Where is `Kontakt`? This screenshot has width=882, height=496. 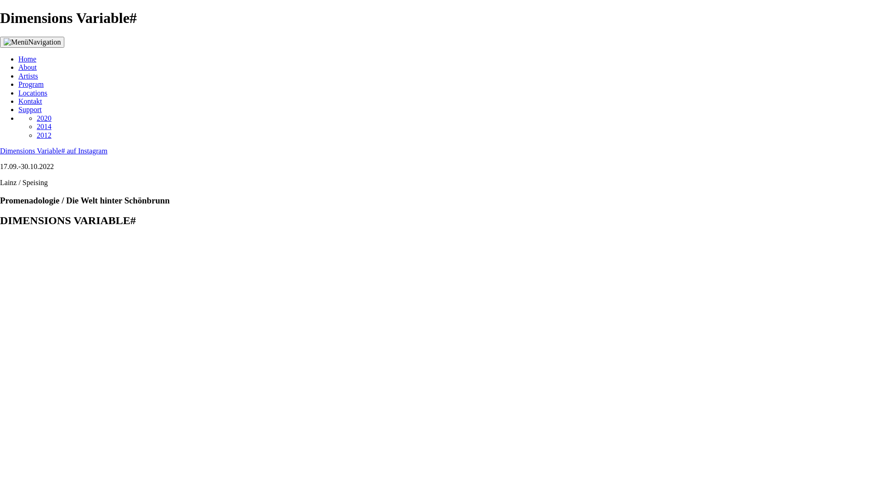 Kontakt is located at coordinates (30, 101).